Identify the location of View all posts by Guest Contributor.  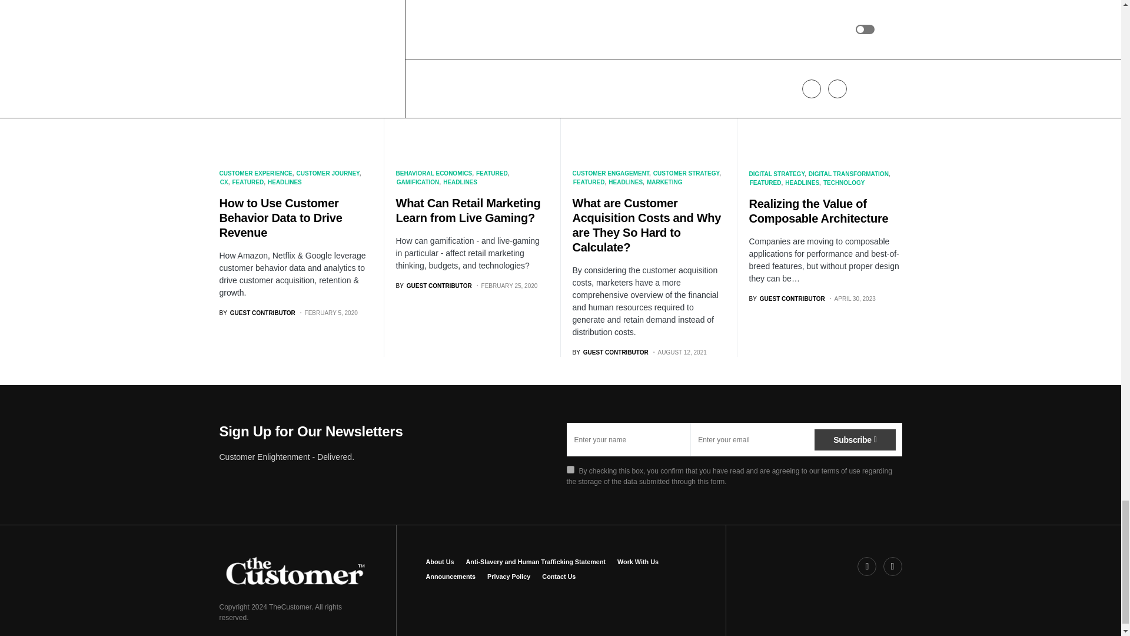
(257, 312).